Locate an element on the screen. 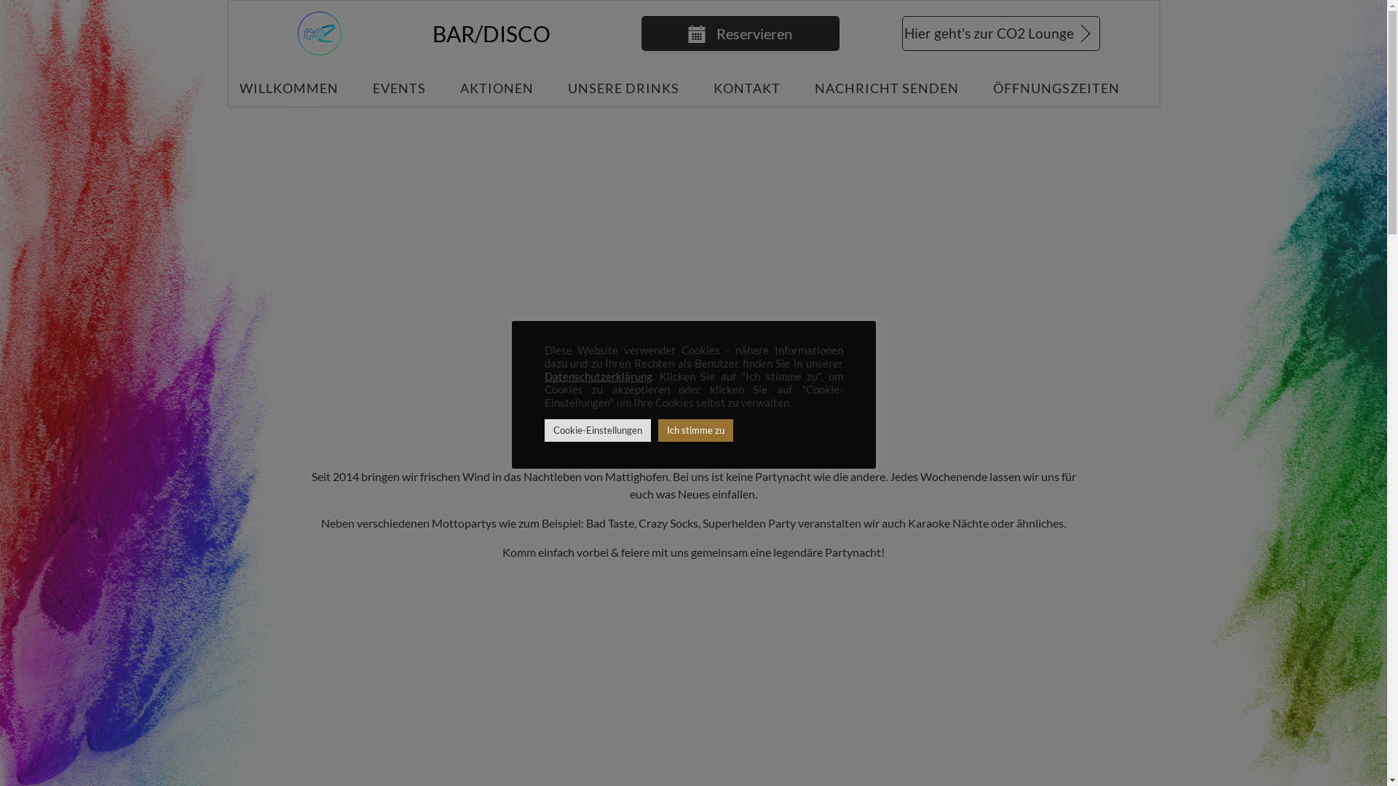 The height and width of the screenshot is (786, 1398). Cookie-Einstellungen is located at coordinates (598, 431).